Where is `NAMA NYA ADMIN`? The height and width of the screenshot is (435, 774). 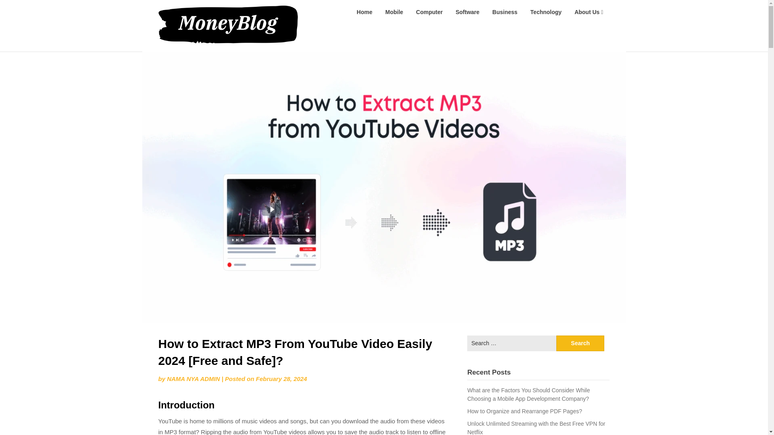
NAMA NYA ADMIN is located at coordinates (193, 379).